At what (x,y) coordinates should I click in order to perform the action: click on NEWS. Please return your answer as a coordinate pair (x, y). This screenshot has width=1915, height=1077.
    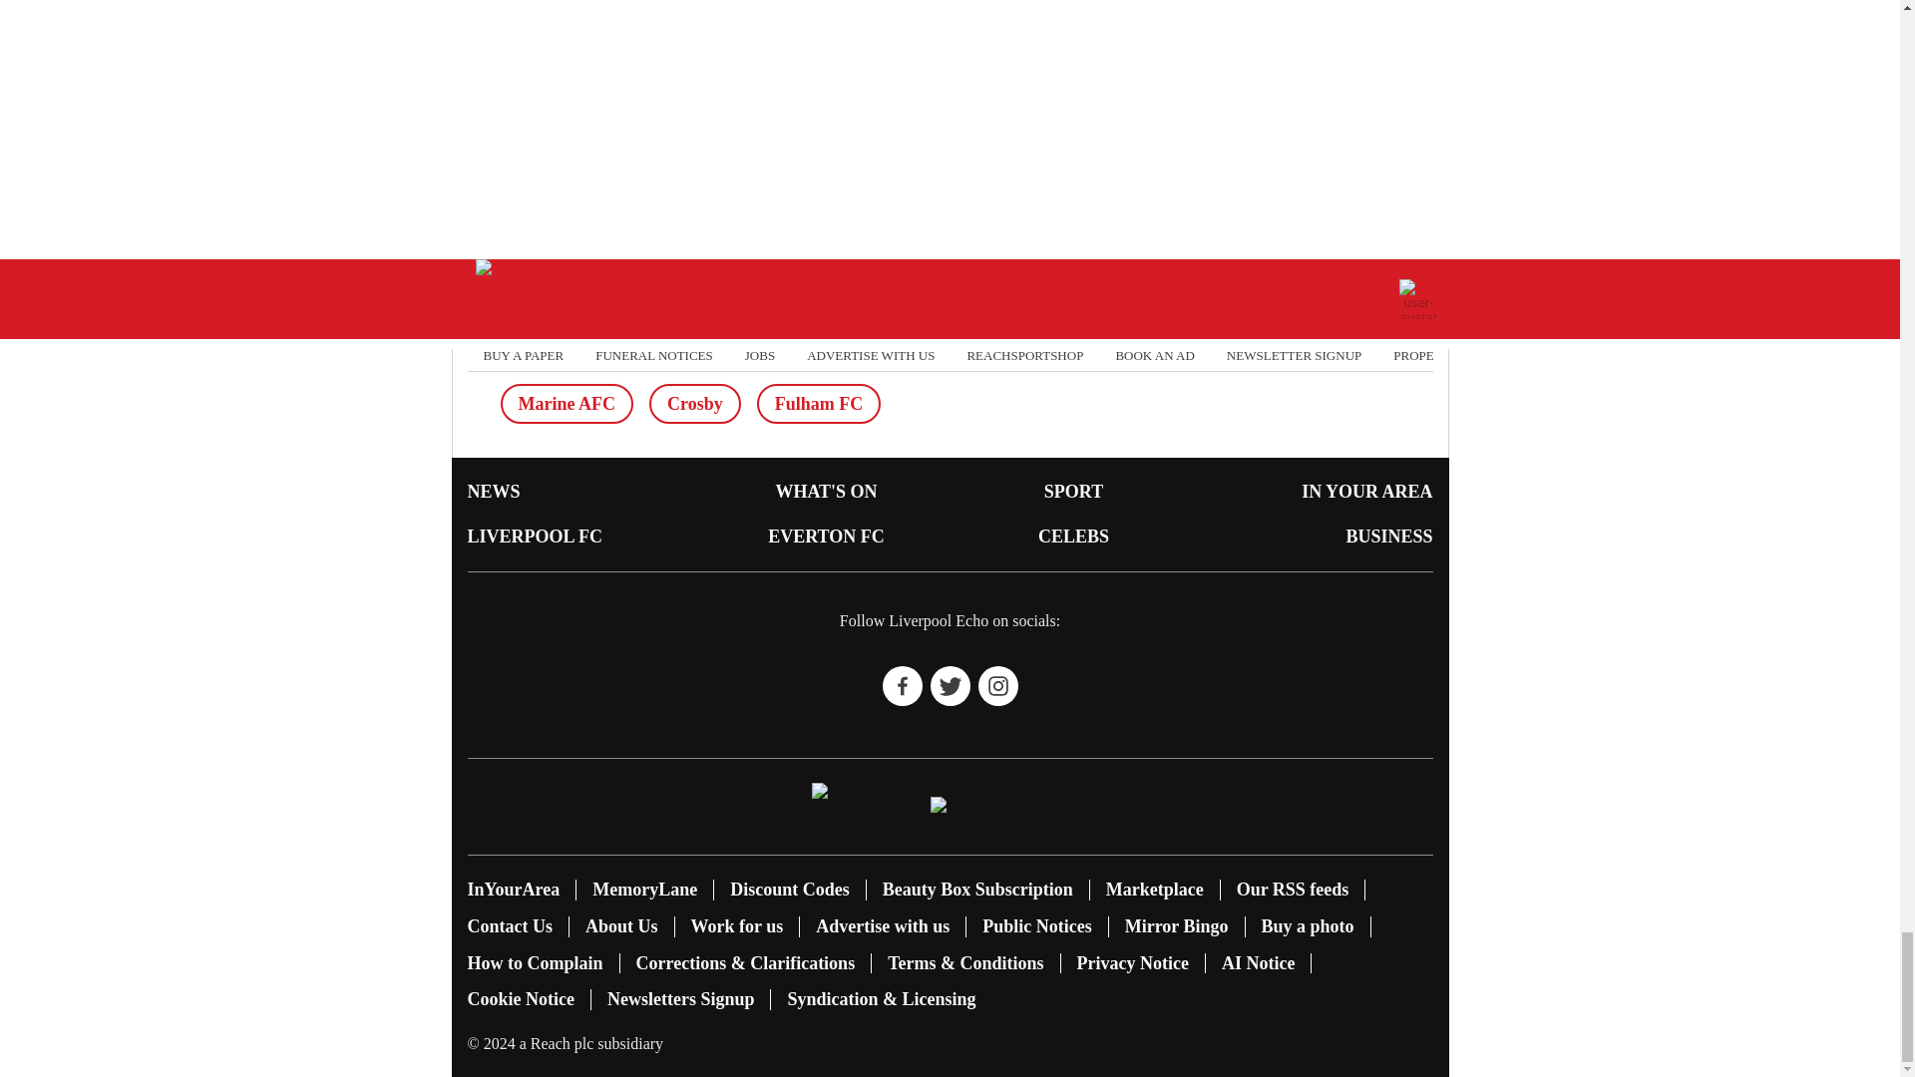
    Looking at the image, I should click on (493, 491).